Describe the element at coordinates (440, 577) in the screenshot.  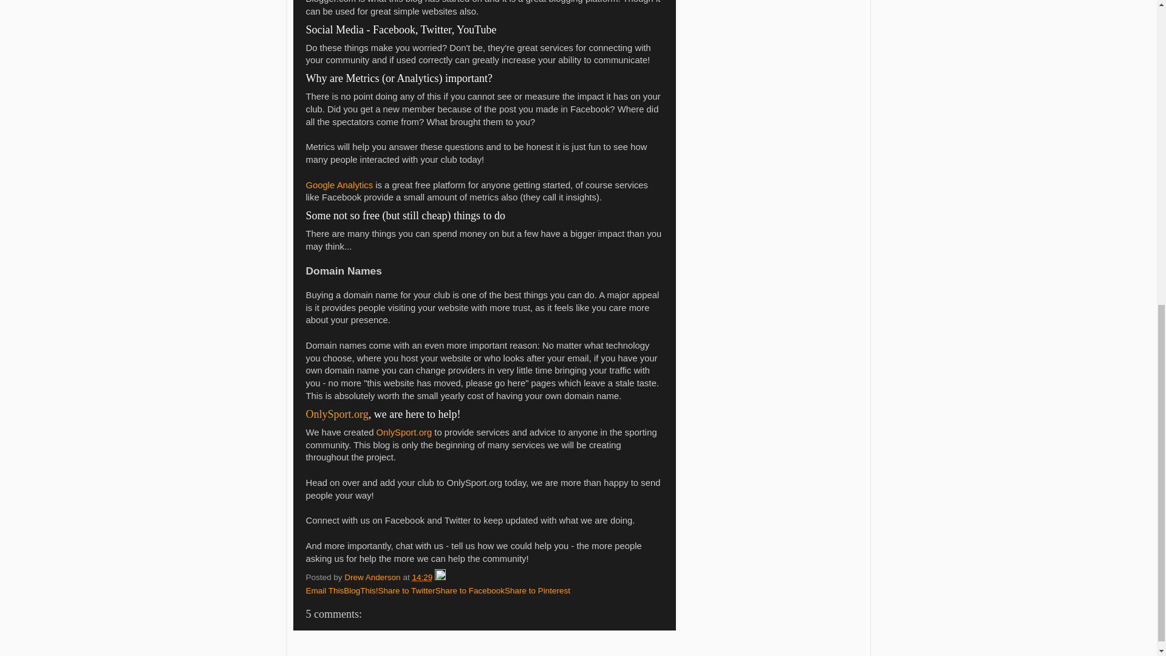
I see `Edit Post` at that location.